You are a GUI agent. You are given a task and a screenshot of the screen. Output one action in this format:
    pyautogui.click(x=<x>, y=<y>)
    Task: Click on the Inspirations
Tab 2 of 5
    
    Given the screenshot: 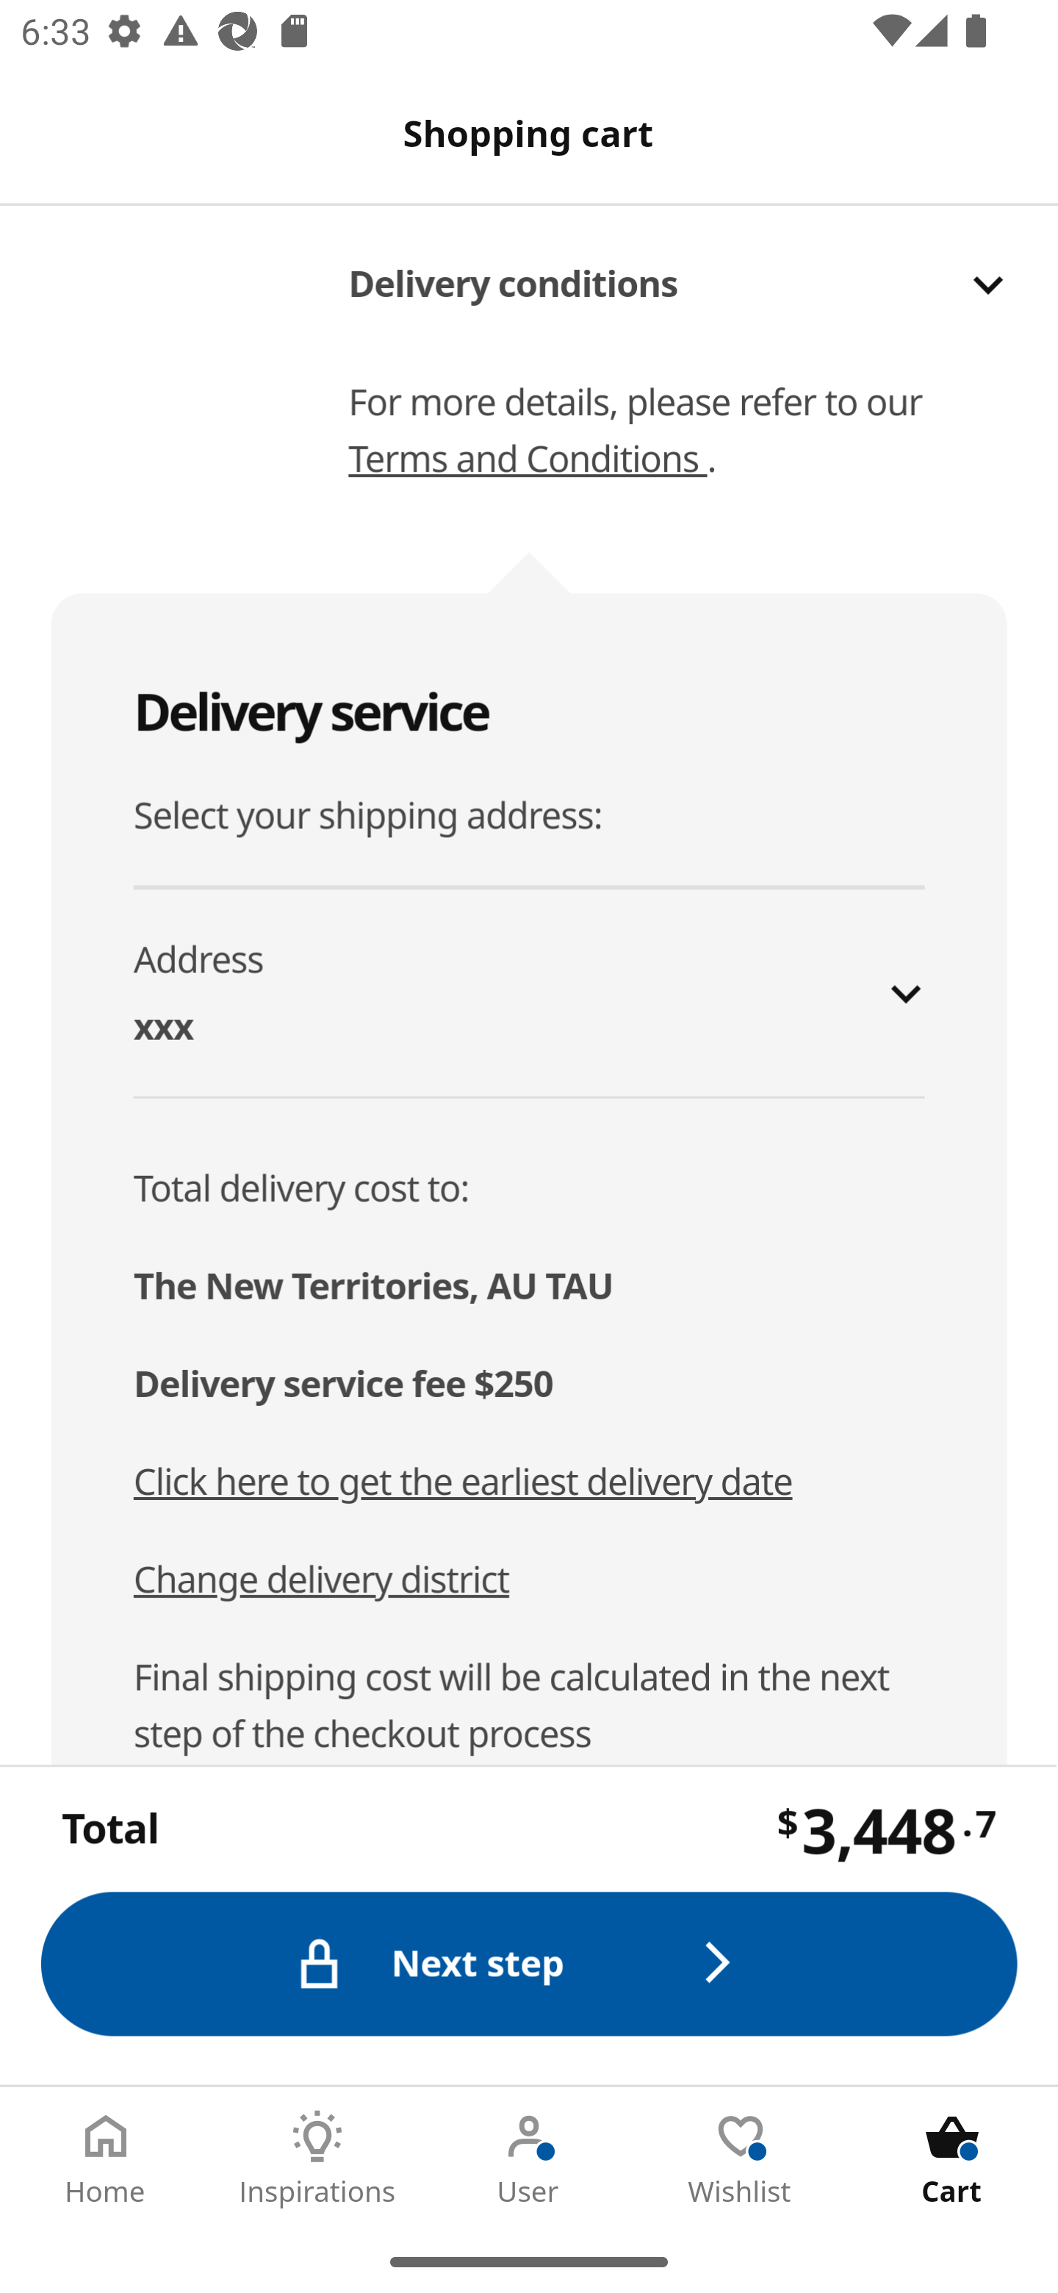 What is the action you would take?
    pyautogui.click(x=317, y=2159)
    